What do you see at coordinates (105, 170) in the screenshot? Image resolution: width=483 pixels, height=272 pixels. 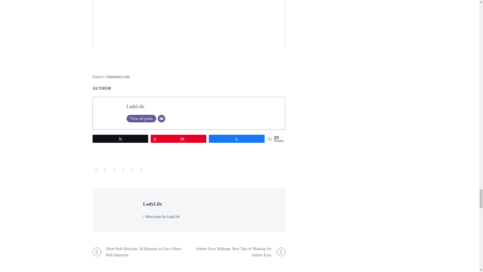 I see `Twitter` at bounding box center [105, 170].